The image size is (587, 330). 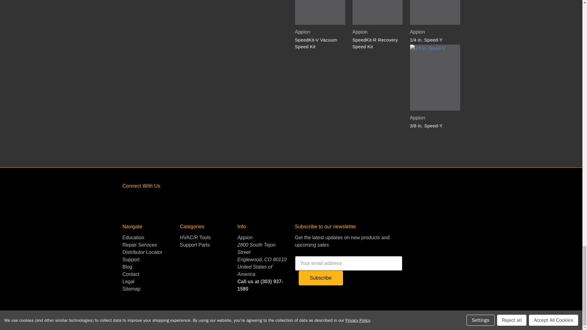 I want to click on Subscribe, so click(x=320, y=278).